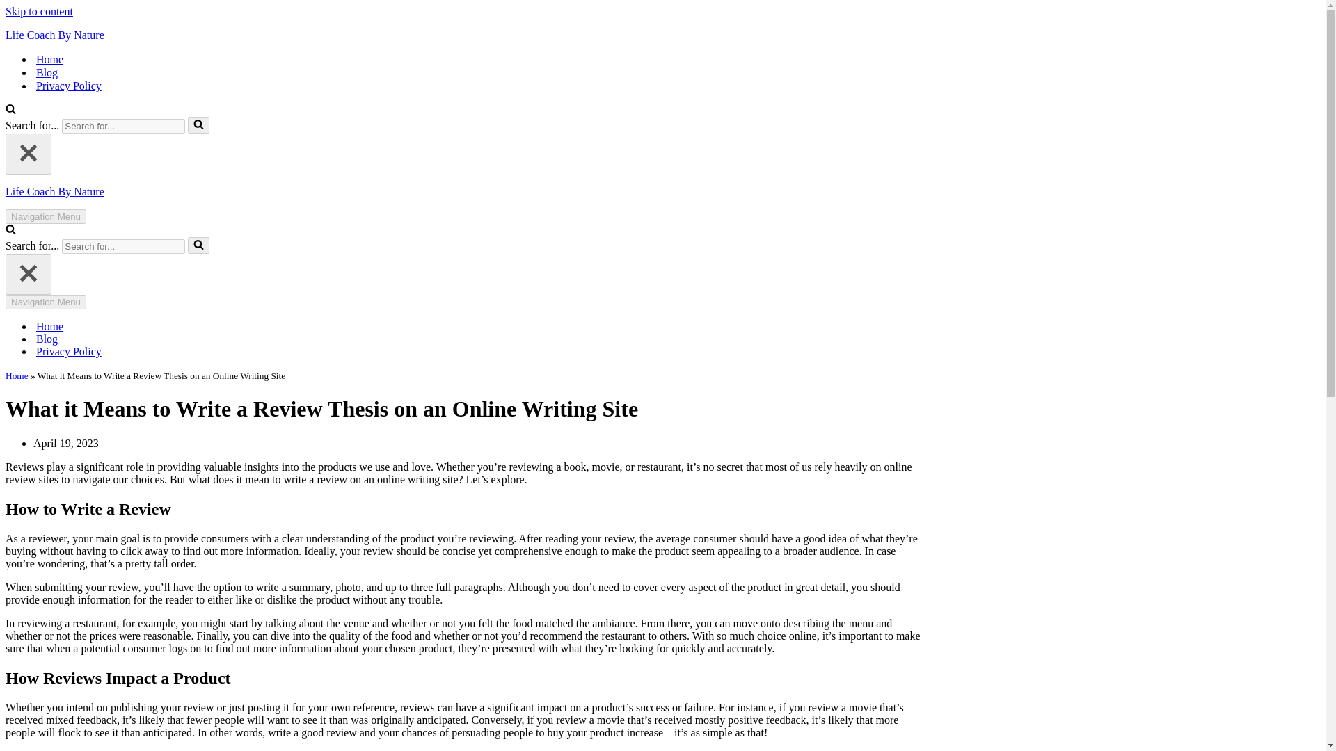 This screenshot has height=751, width=1336. What do you see at coordinates (68, 352) in the screenshot?
I see `Privacy Policy` at bounding box center [68, 352].